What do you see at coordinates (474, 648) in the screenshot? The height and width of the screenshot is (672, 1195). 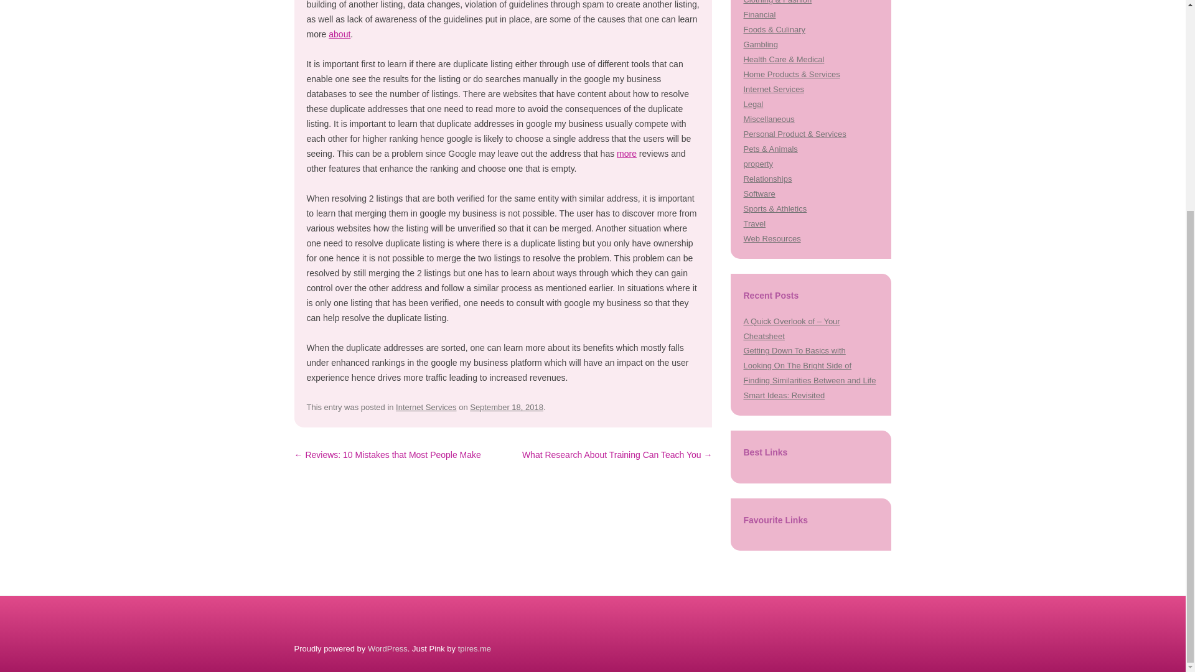 I see `tpires.me` at bounding box center [474, 648].